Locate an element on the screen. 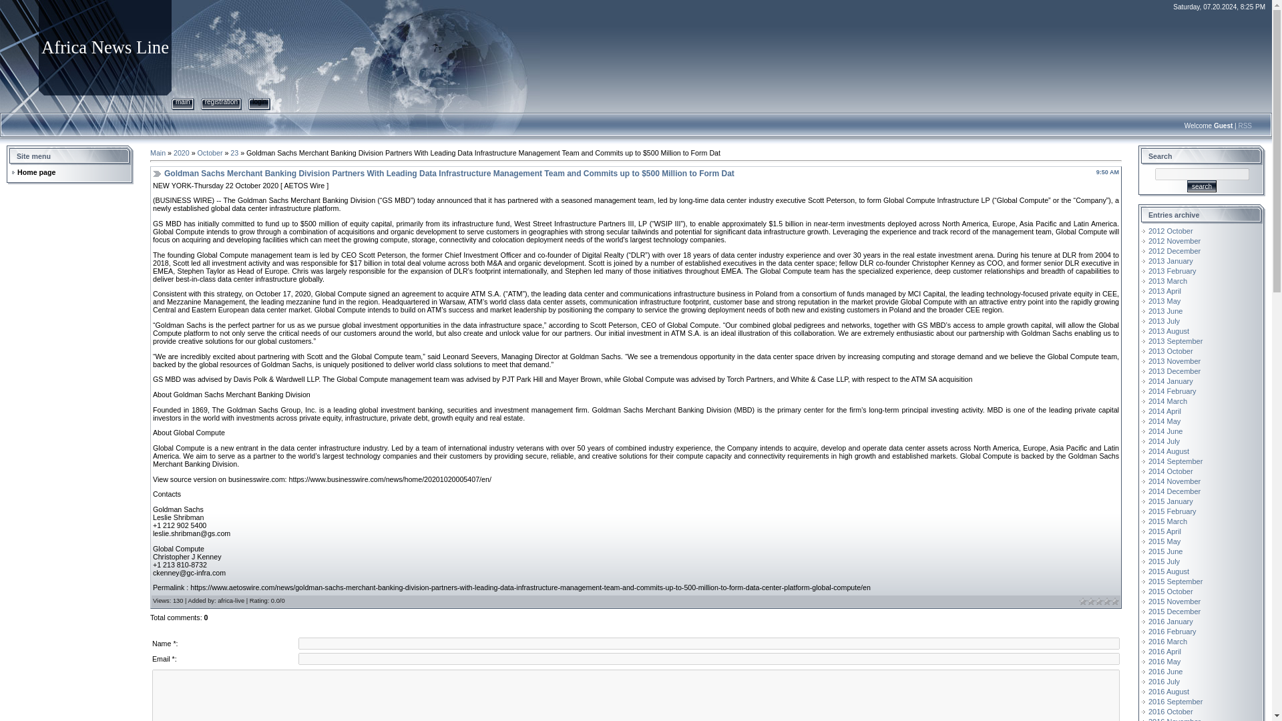 This screenshot has width=1282, height=721. 2014 August is located at coordinates (1168, 451).